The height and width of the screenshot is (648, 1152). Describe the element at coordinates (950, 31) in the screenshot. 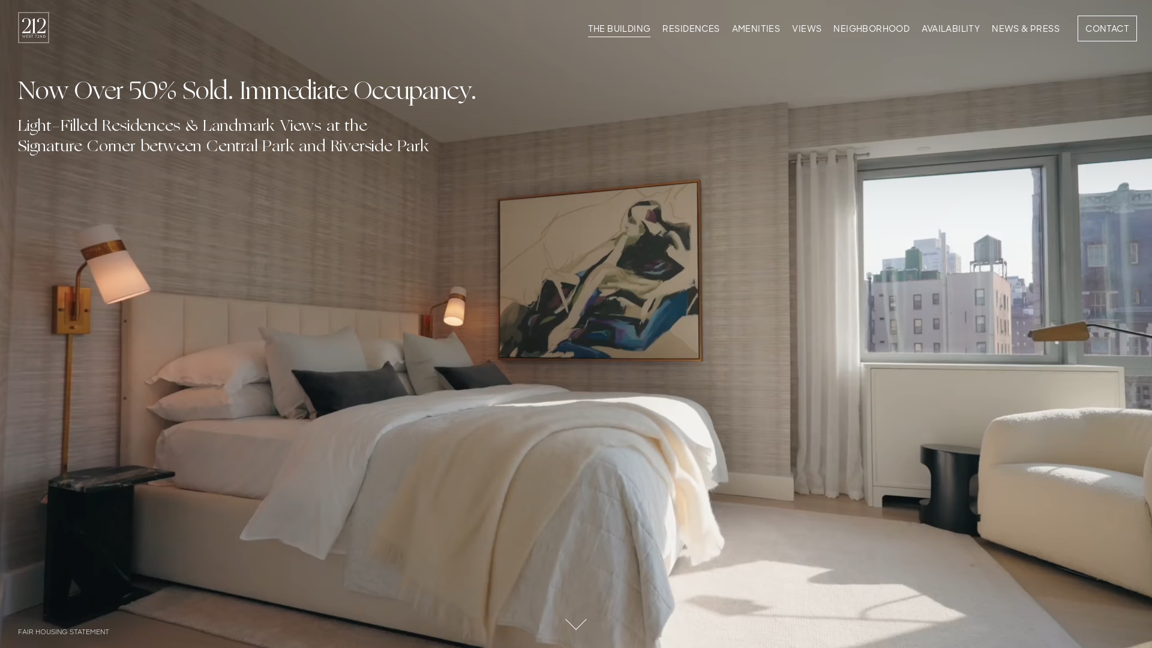

I see `AVAILABILITY` at that location.